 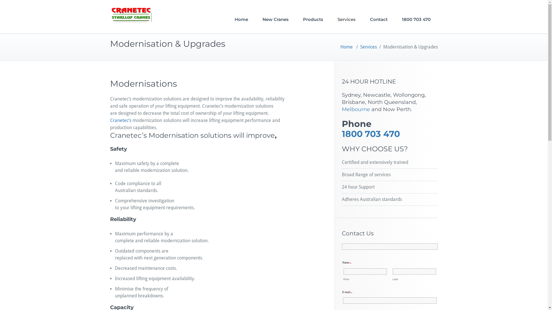 What do you see at coordinates (313, 20) in the screenshot?
I see `Products` at bounding box center [313, 20].